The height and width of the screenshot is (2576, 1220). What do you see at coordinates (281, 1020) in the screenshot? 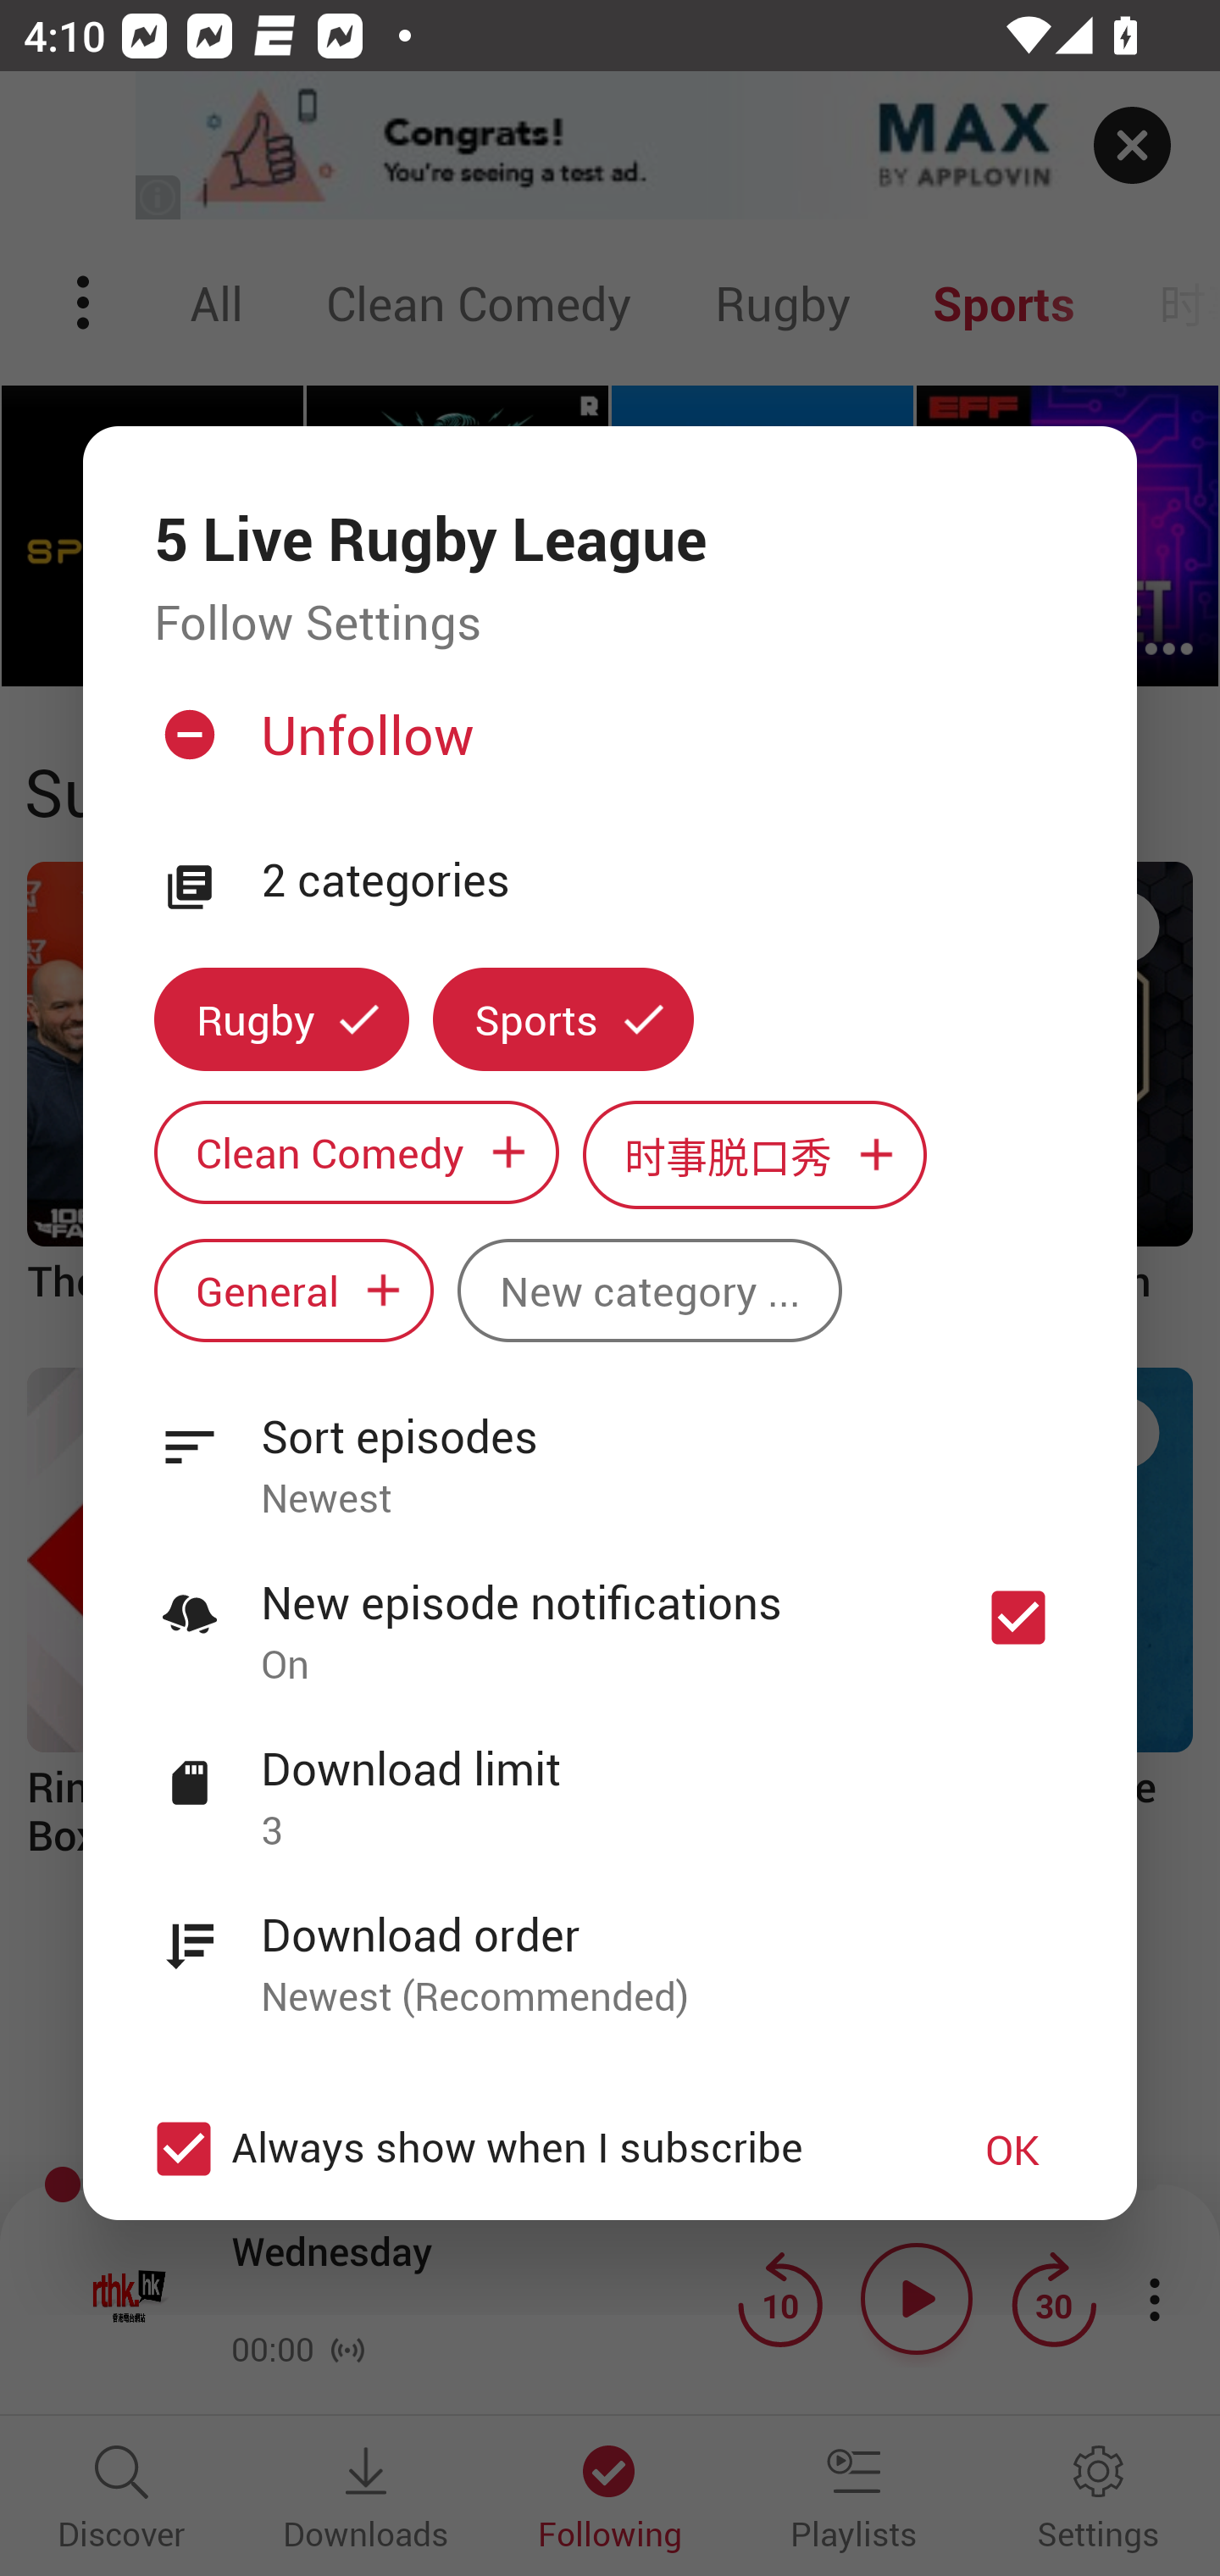
I see `Rugby` at bounding box center [281, 1020].